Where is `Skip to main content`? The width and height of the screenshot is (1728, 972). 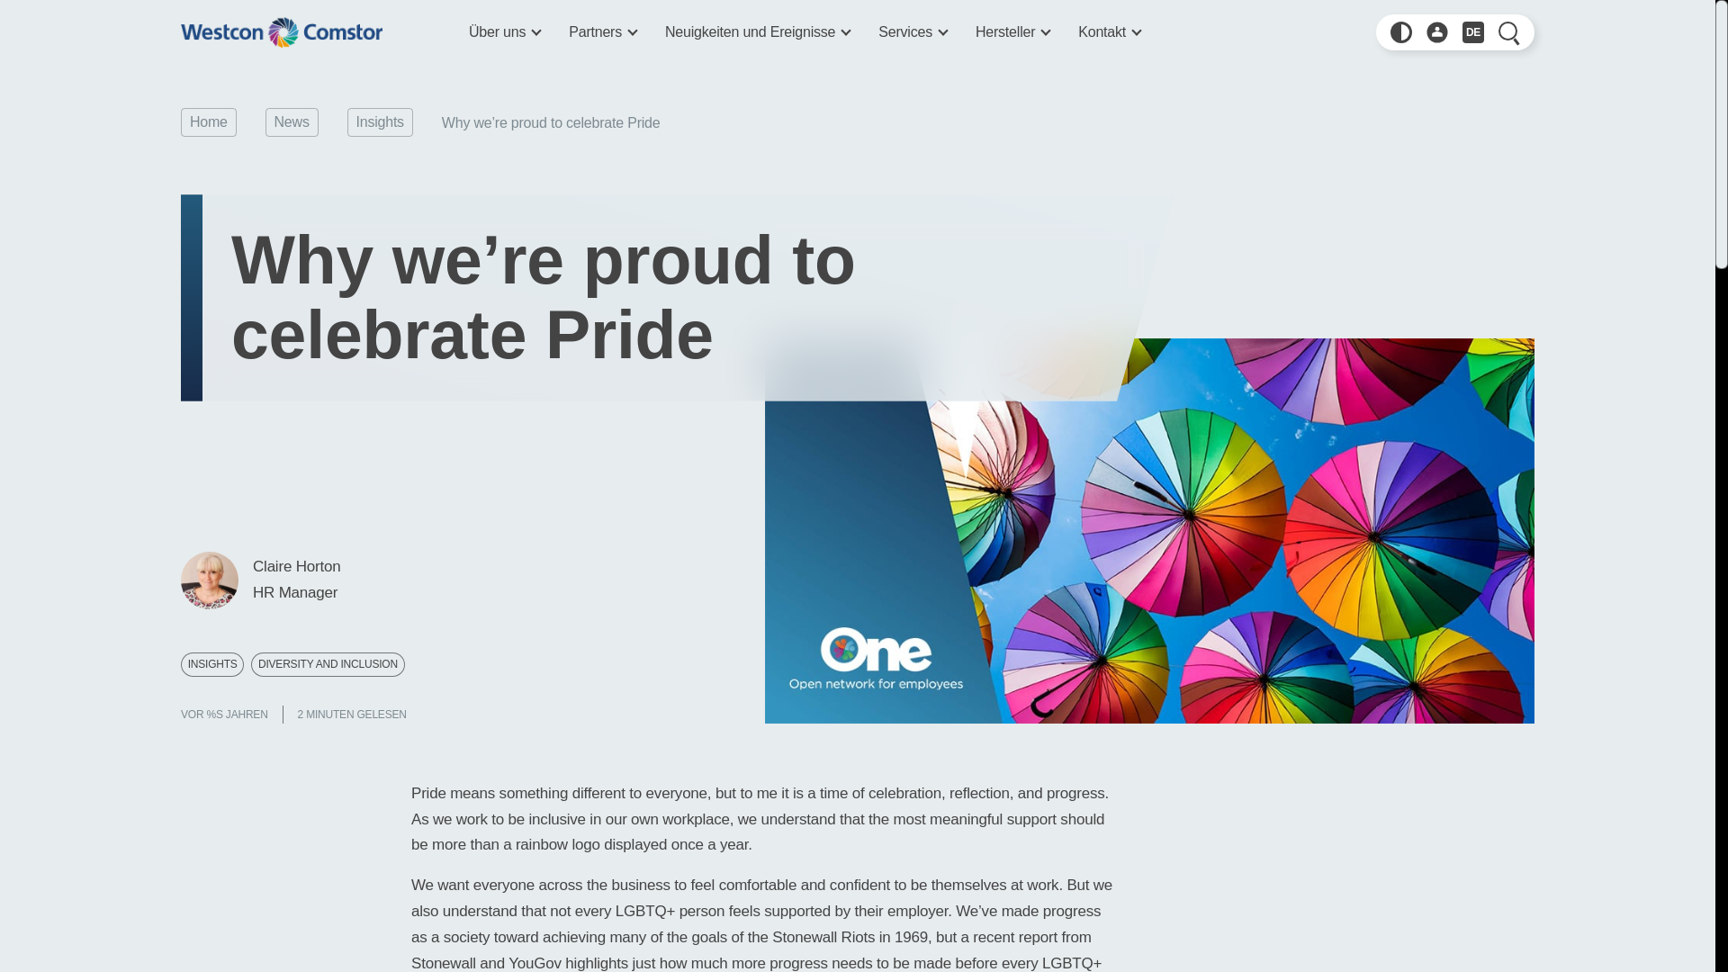
Skip to main content is located at coordinates (229, 2).